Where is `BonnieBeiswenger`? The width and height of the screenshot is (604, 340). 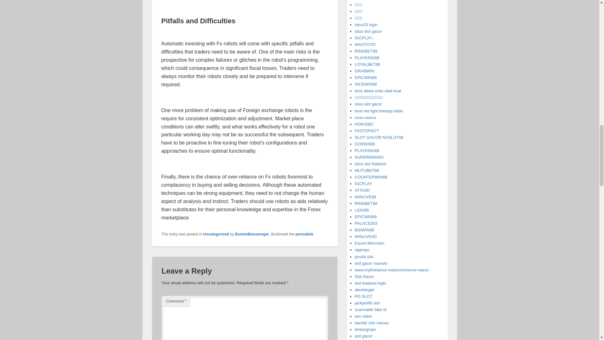 BonnieBeiswenger is located at coordinates (252, 234).